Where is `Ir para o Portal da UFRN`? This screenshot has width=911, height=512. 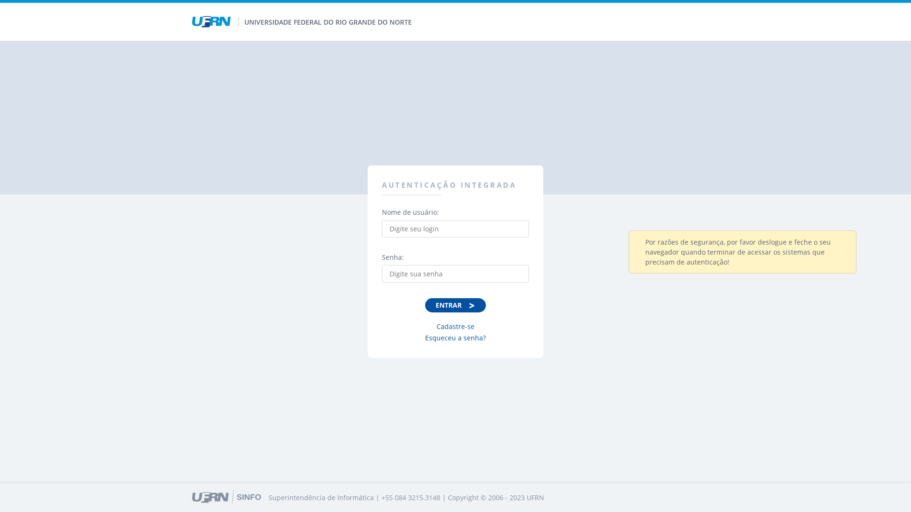
Ir para o Portal da UFRN is located at coordinates (215, 22).